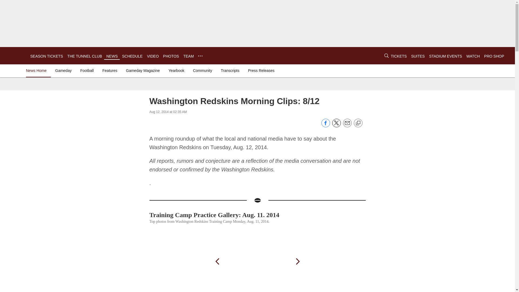 This screenshot has width=519, height=292. What do you see at coordinates (494, 56) in the screenshot?
I see `PRO SHOP` at bounding box center [494, 56].